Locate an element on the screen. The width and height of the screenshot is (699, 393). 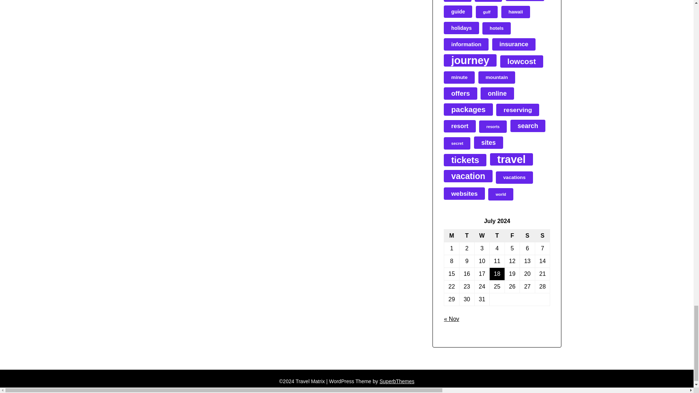
Sunday is located at coordinates (542, 235).